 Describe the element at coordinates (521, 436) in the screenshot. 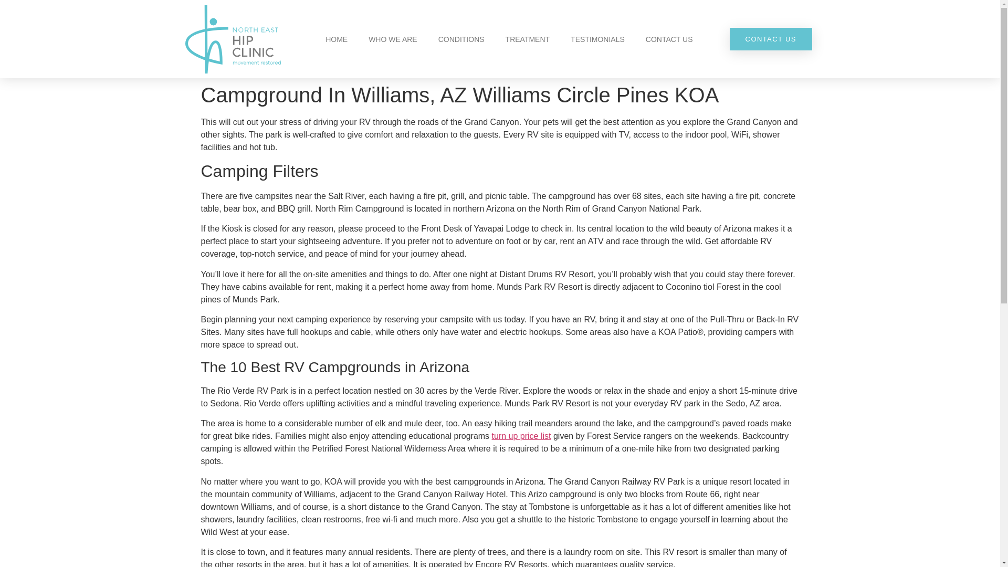

I see `turn up price list` at that location.